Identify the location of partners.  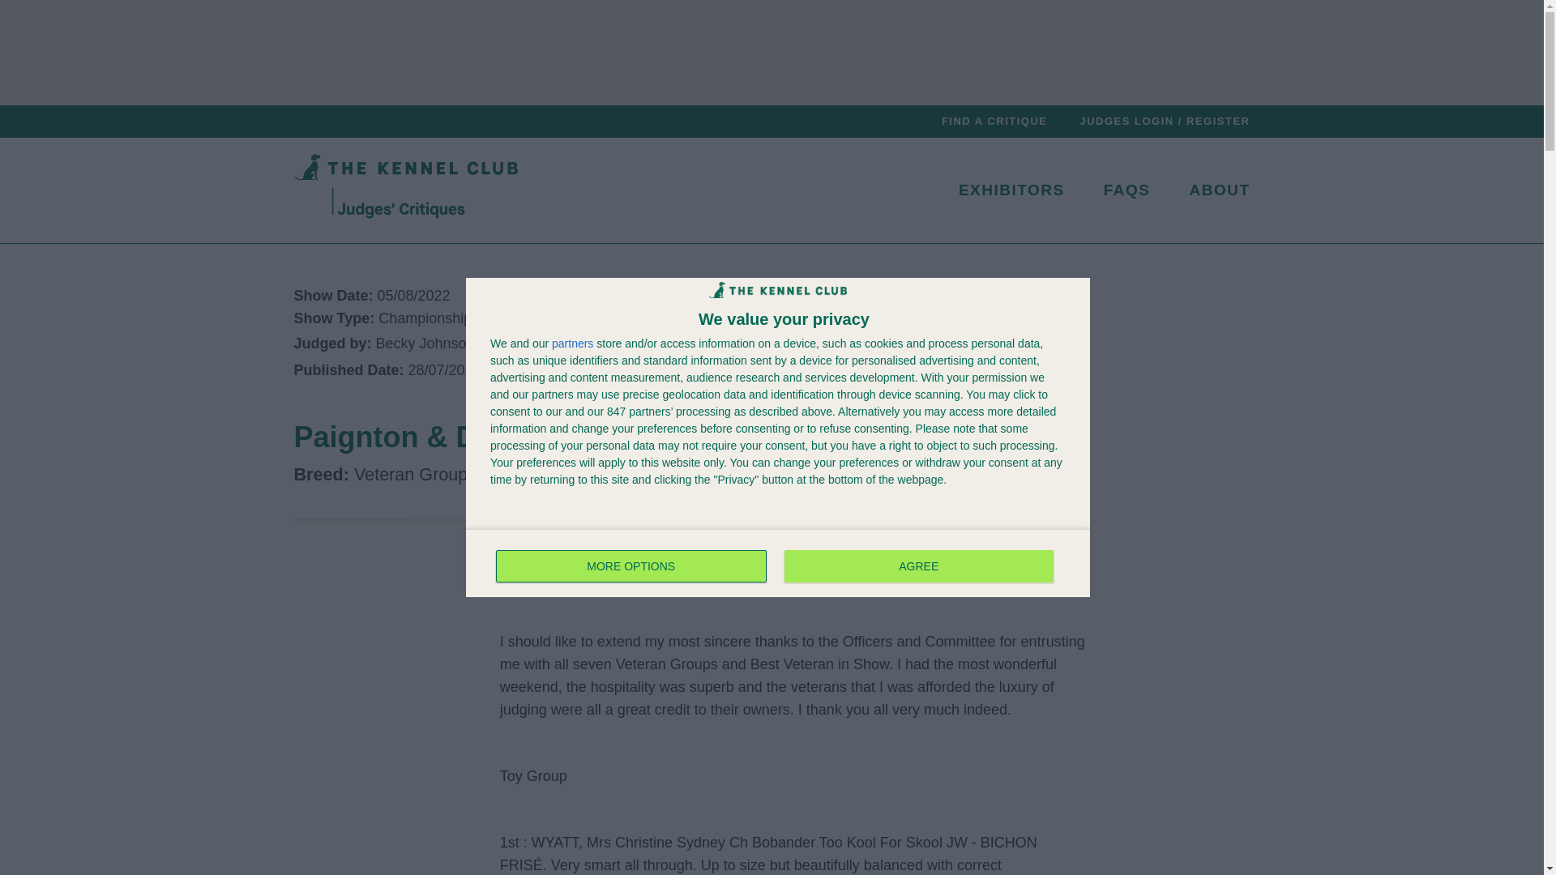
(631, 566).